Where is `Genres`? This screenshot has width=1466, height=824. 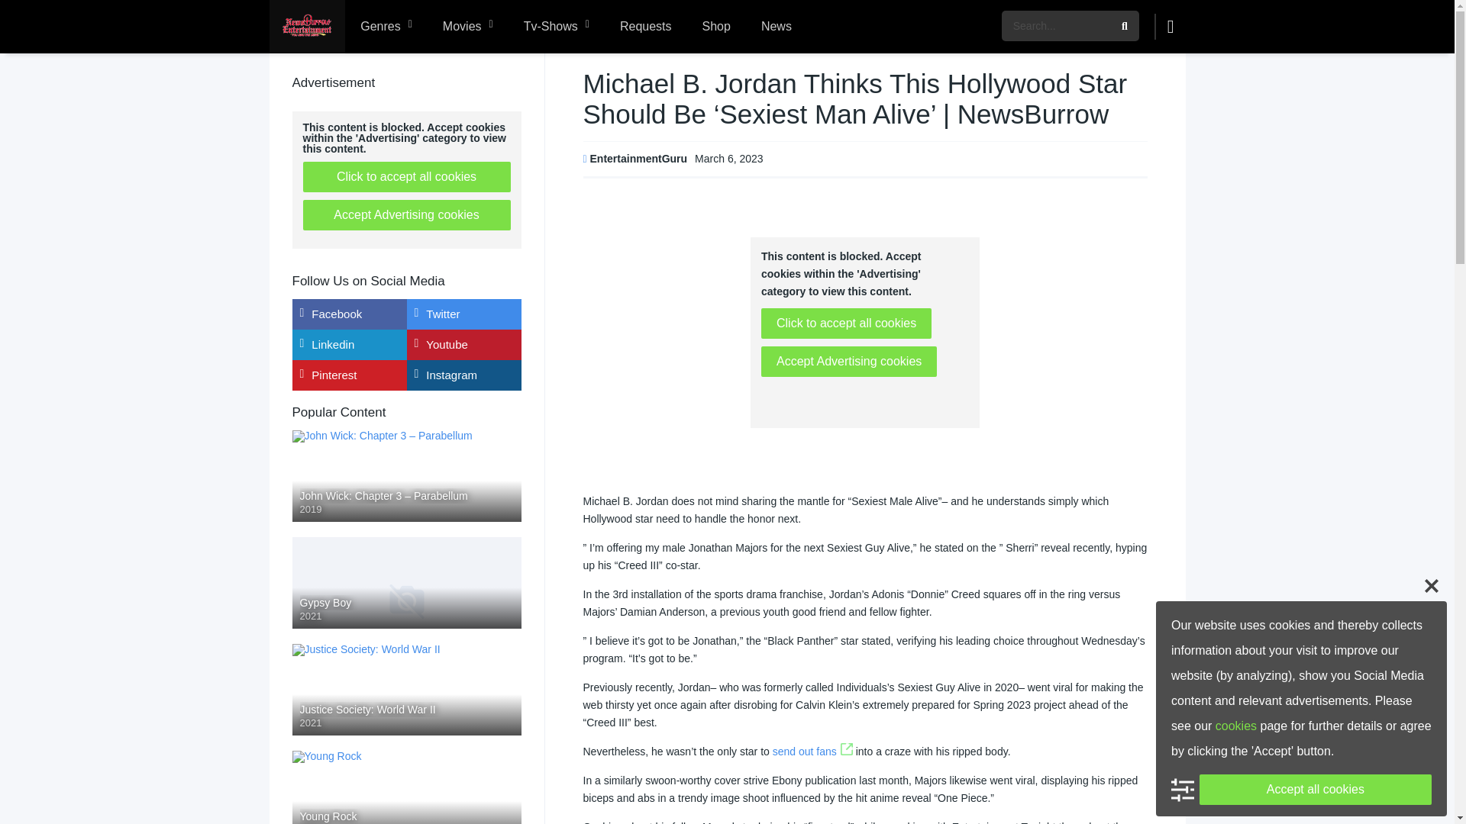
Genres is located at coordinates (386, 27).